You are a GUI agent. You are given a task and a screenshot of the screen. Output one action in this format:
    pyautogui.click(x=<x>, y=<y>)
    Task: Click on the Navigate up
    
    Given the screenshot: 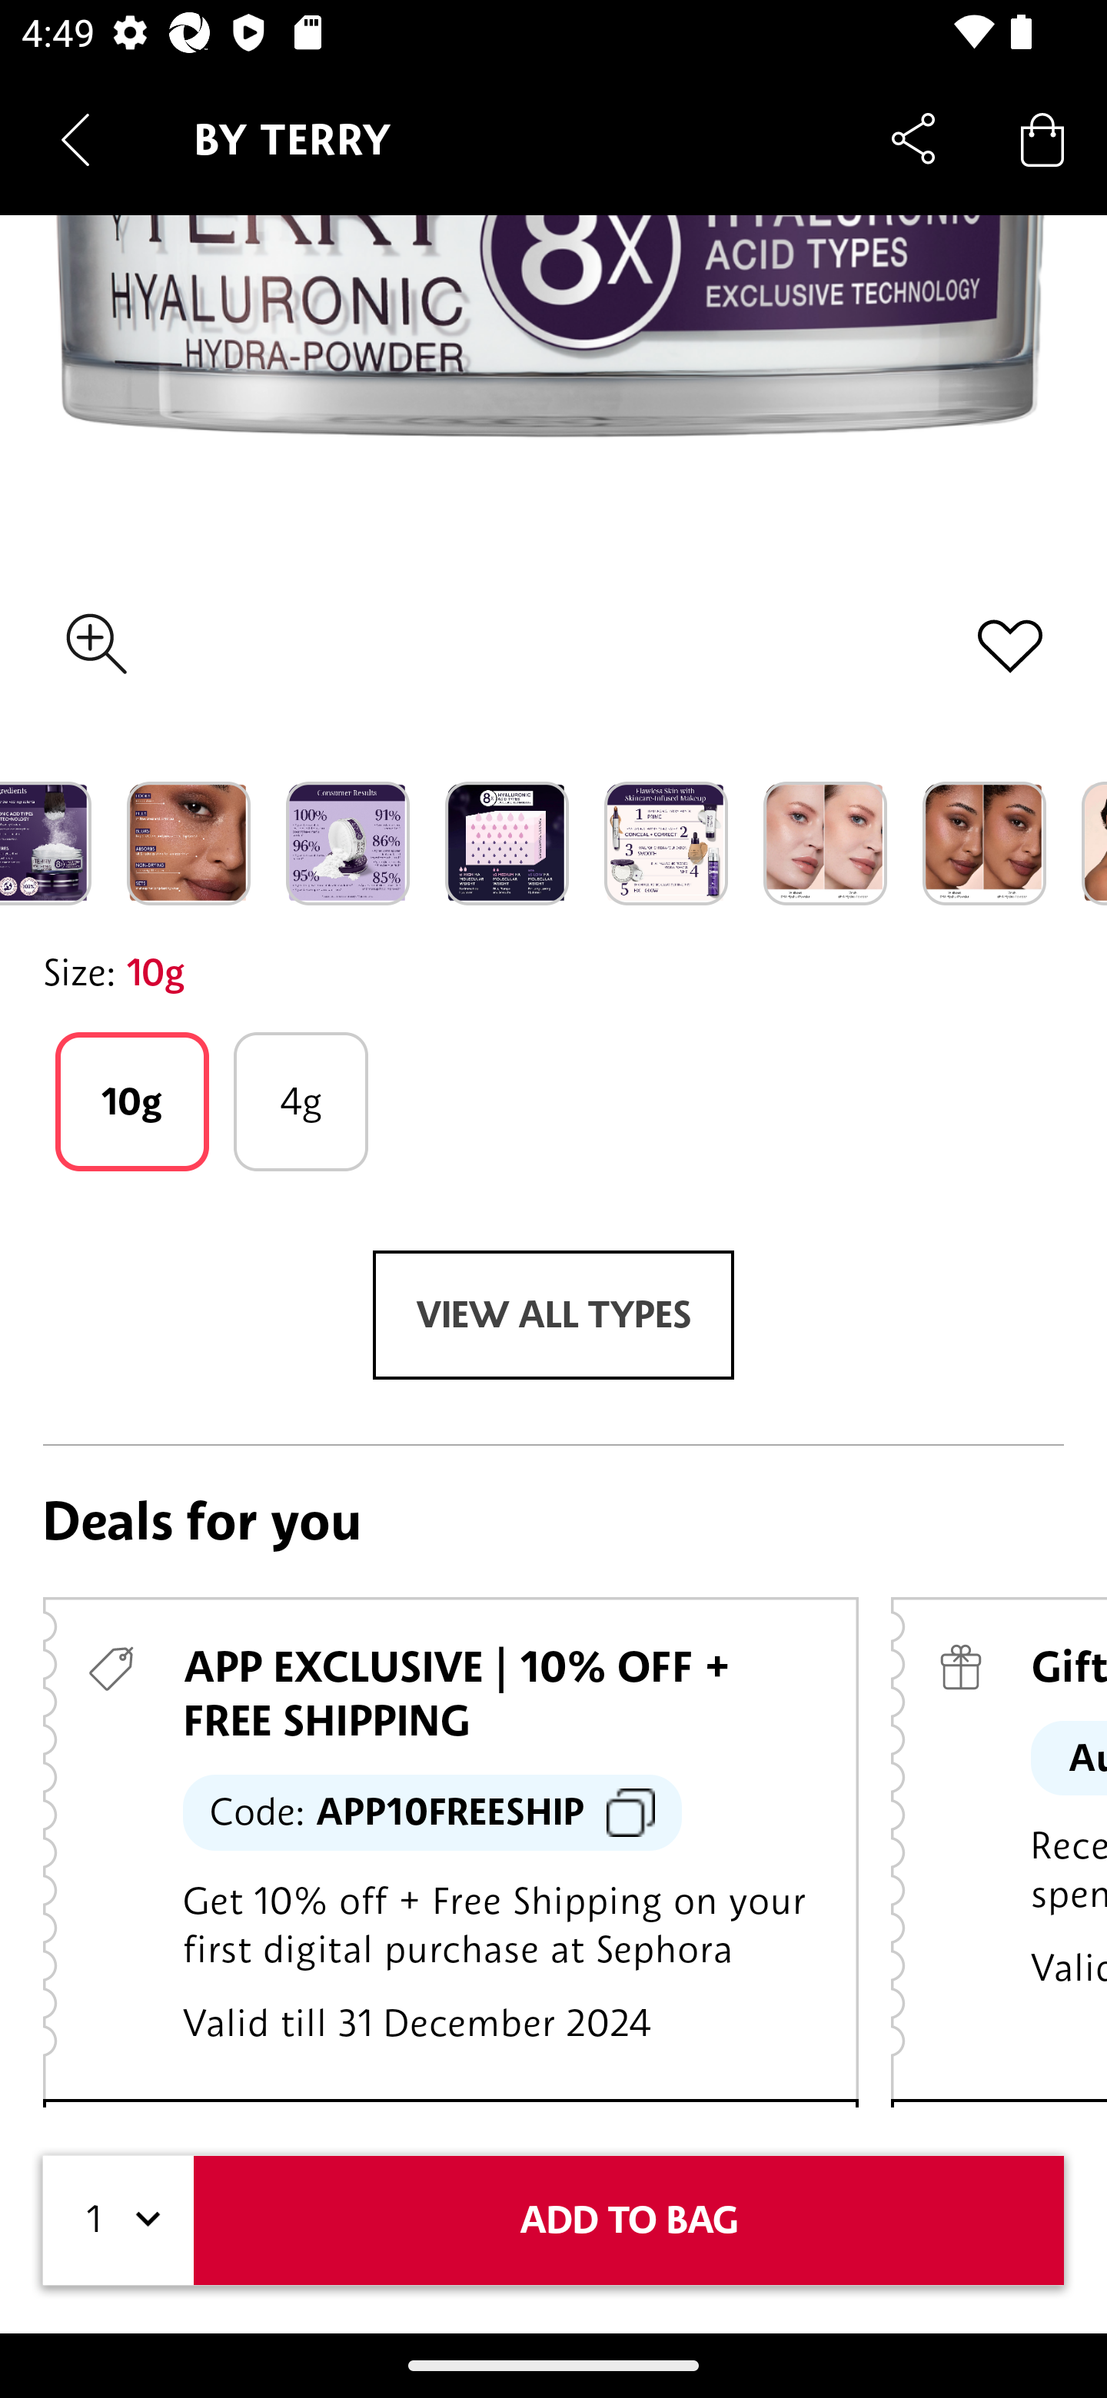 What is the action you would take?
    pyautogui.click(x=75, y=140)
    